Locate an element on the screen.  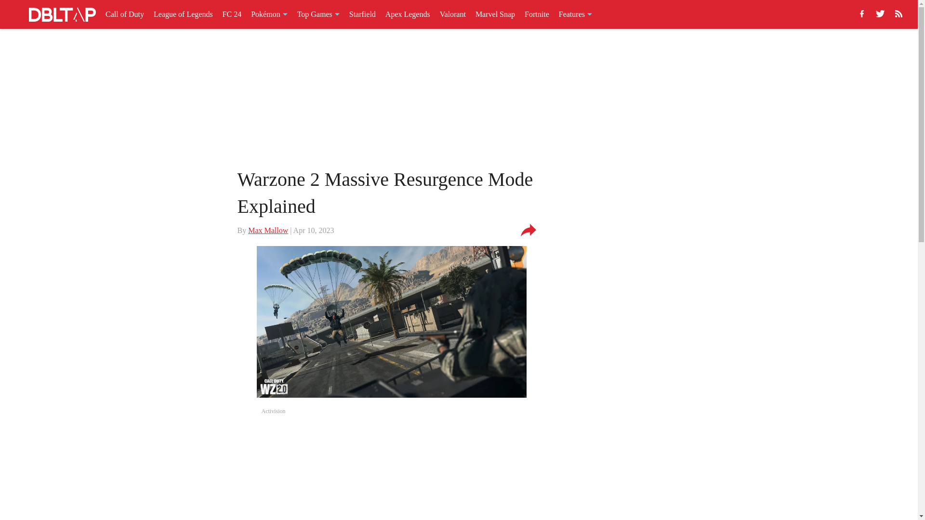
Features is located at coordinates (575, 14).